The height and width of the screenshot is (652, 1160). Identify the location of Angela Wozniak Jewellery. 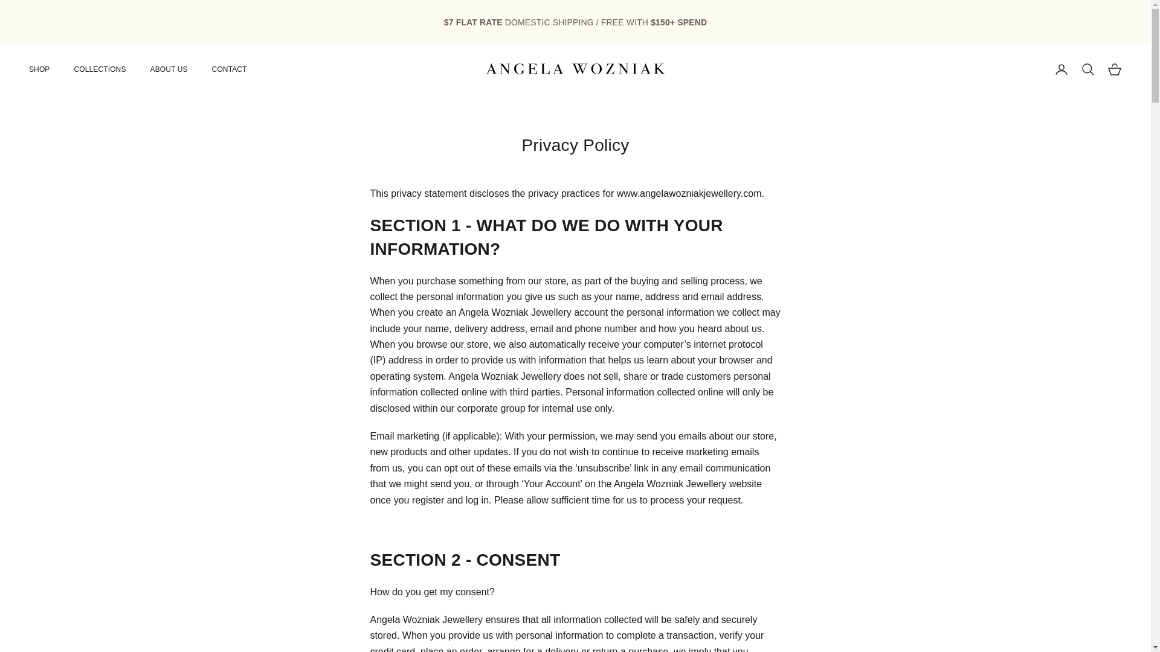
(575, 69).